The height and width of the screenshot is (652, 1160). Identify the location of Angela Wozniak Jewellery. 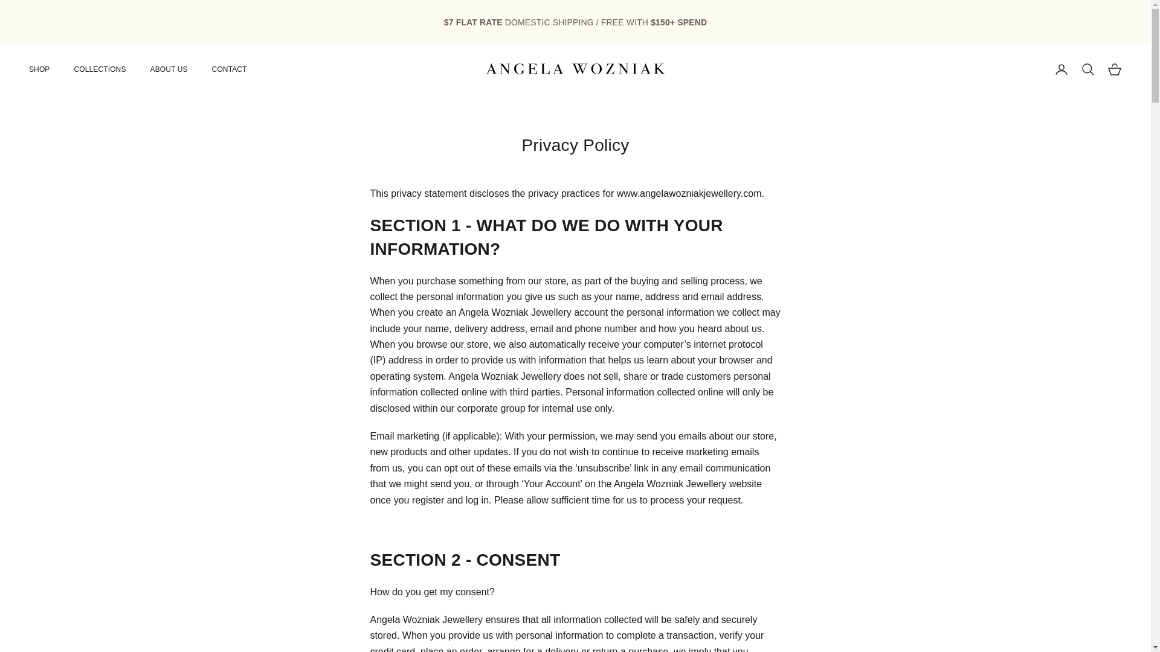
(575, 69).